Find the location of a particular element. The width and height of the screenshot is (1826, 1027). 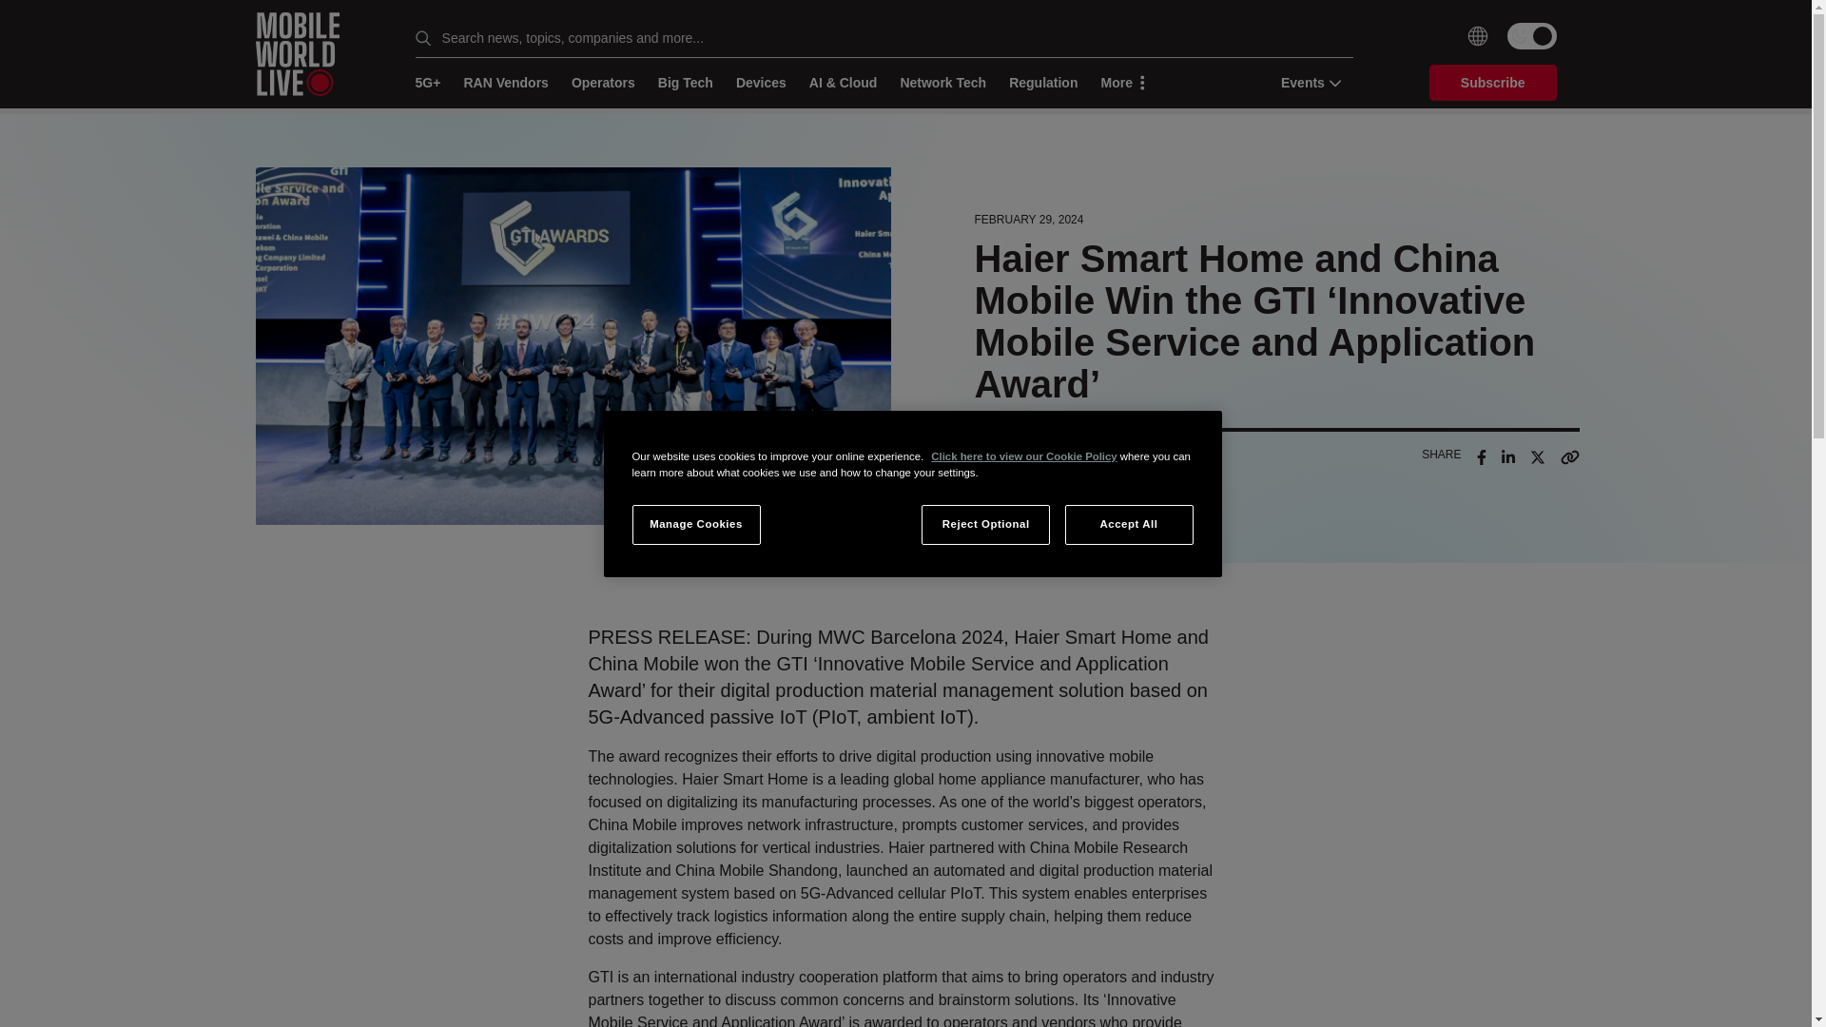

Events is located at coordinates (1305, 82).